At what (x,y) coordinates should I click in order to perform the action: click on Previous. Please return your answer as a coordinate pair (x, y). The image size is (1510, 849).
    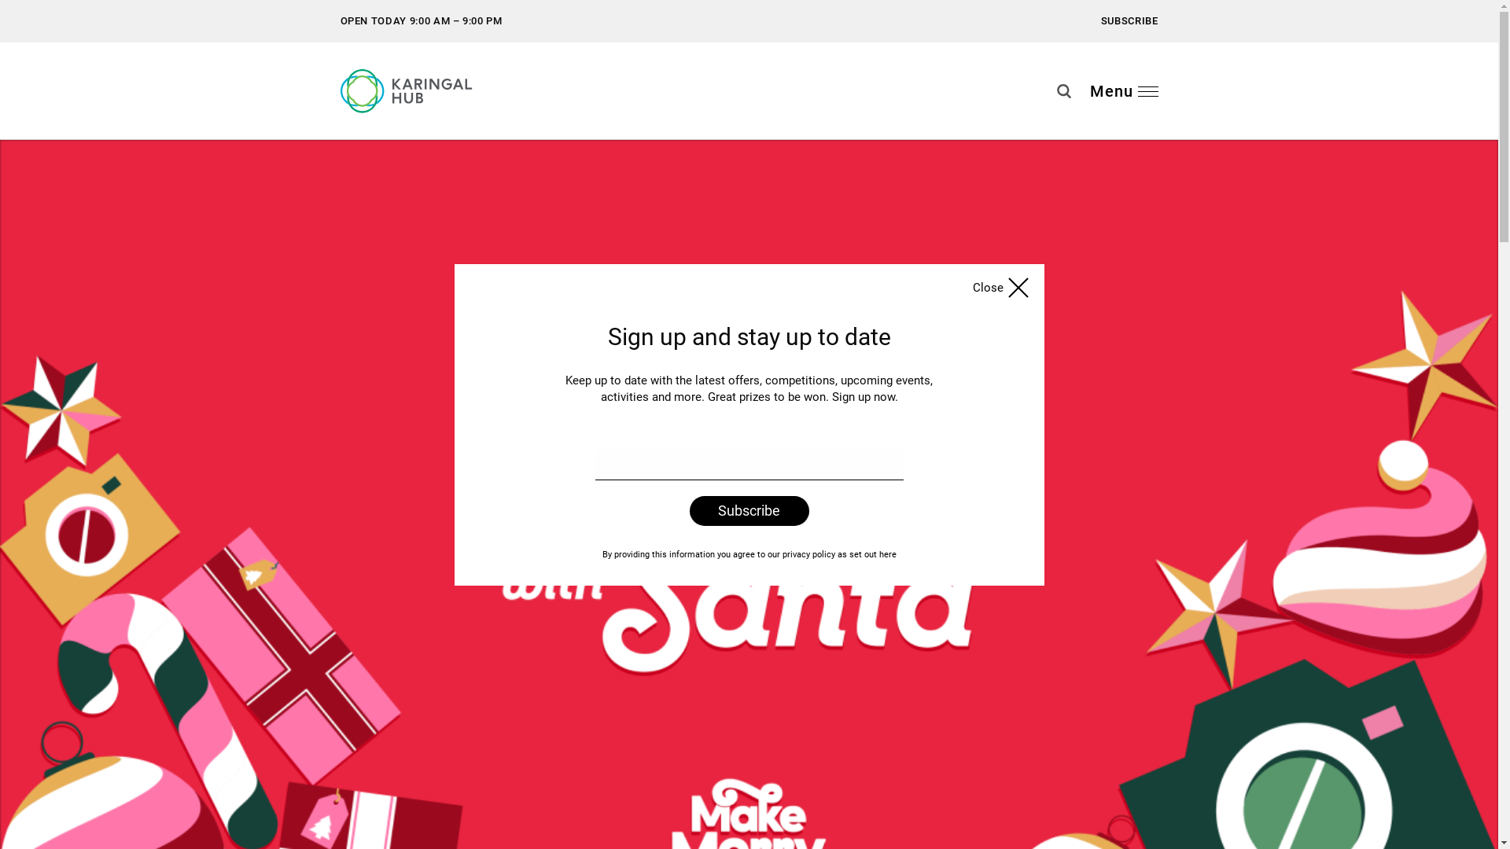
    Looking at the image, I should click on (24, 149).